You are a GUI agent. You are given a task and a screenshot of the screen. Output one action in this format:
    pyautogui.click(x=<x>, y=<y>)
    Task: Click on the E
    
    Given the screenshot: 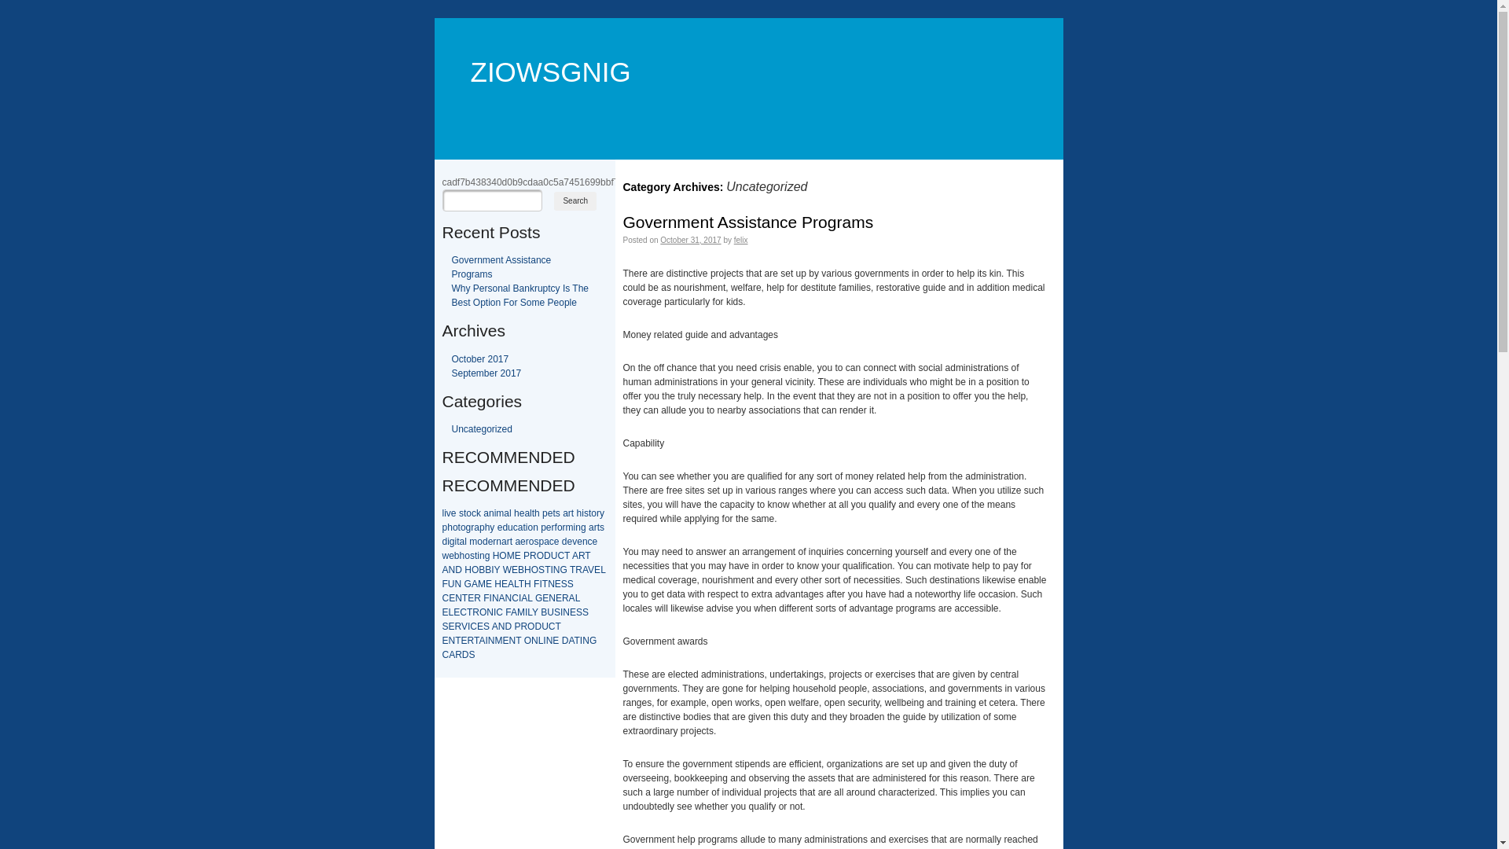 What is the action you would take?
    pyautogui.click(x=445, y=612)
    